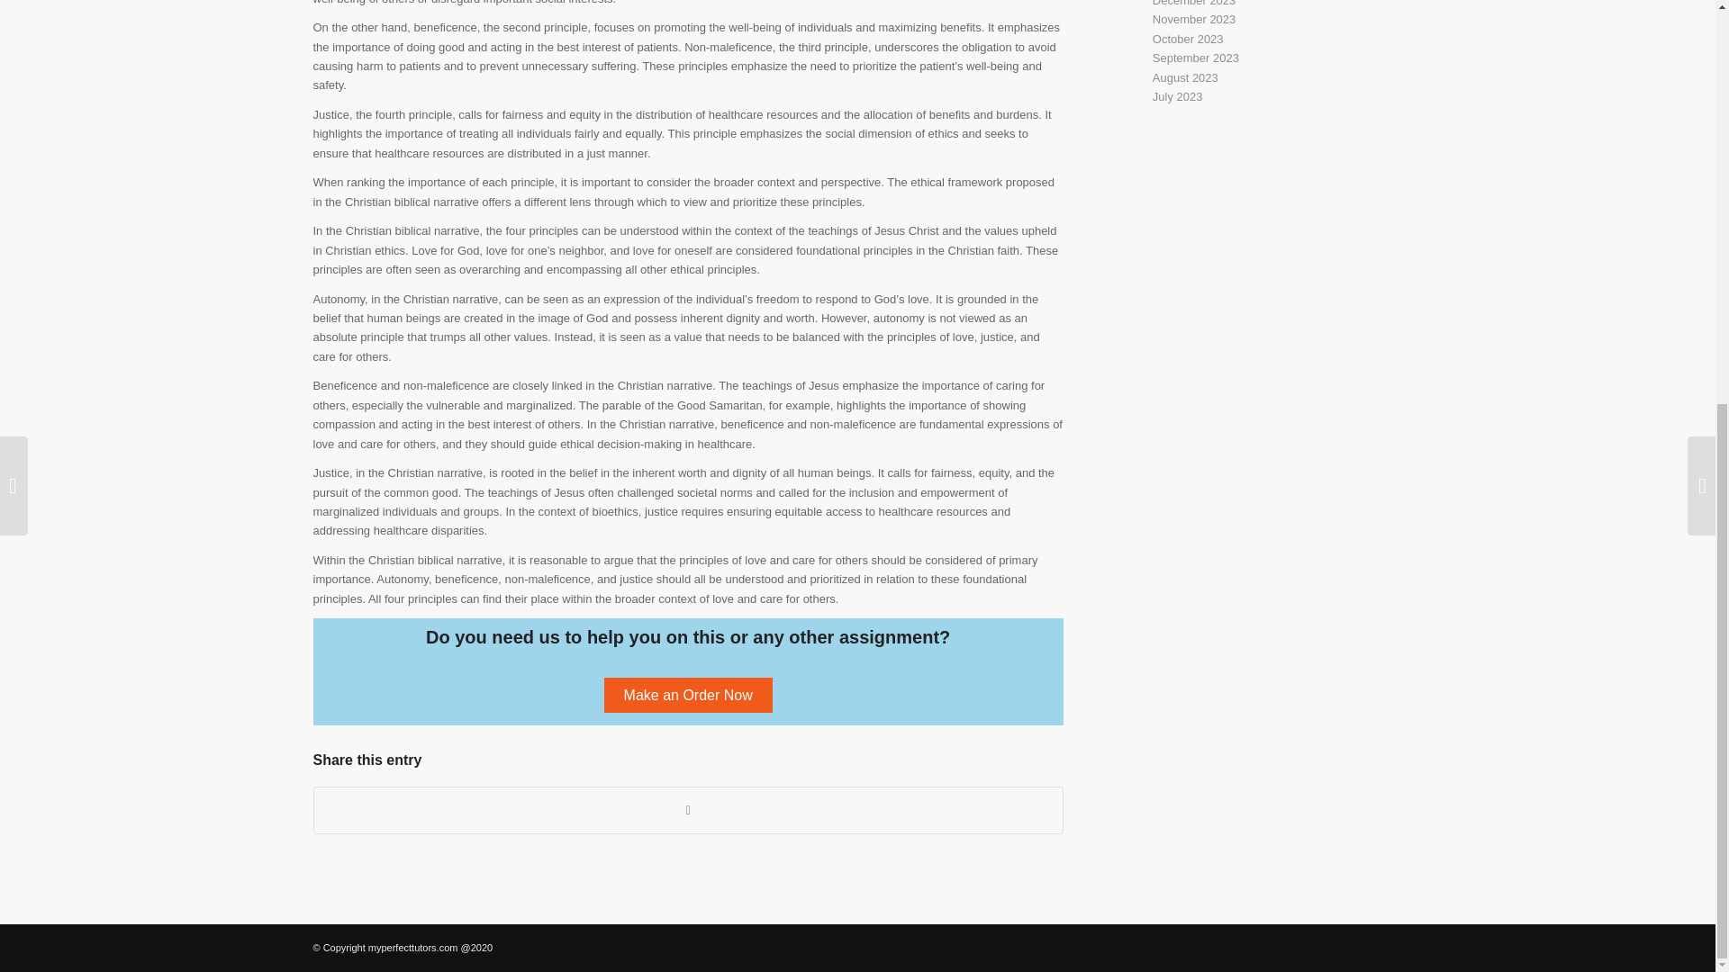  Describe the element at coordinates (1185, 77) in the screenshot. I see `August 2023` at that location.